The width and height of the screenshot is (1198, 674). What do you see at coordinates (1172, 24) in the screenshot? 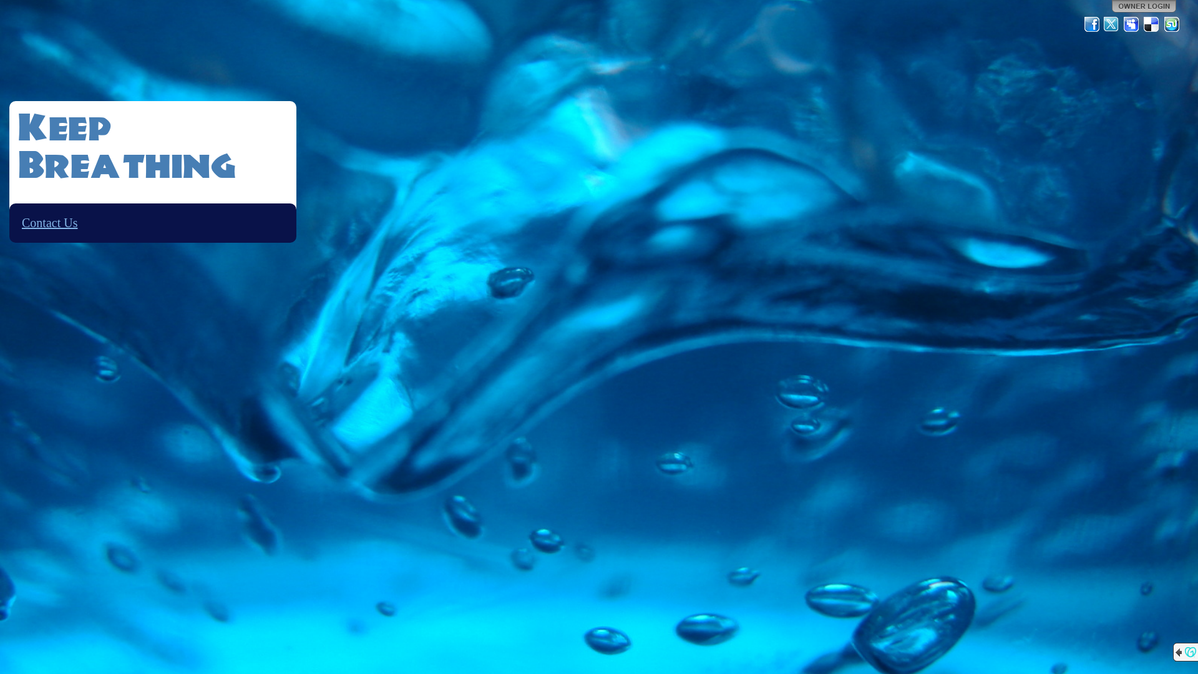
I see `StumbleUpon` at bounding box center [1172, 24].